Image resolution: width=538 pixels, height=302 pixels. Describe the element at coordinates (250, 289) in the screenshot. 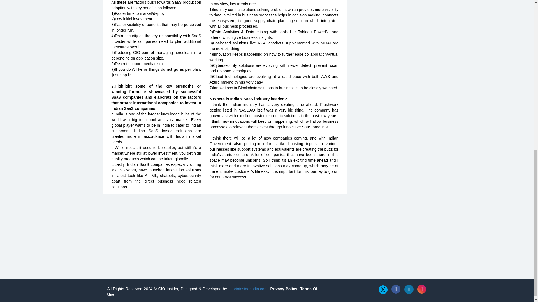

I see `cioinsiderindia.com` at that location.